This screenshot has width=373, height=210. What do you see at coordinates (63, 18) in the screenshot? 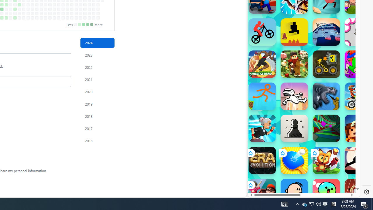
I see `No contributions on November 2nd.` at bounding box center [63, 18].